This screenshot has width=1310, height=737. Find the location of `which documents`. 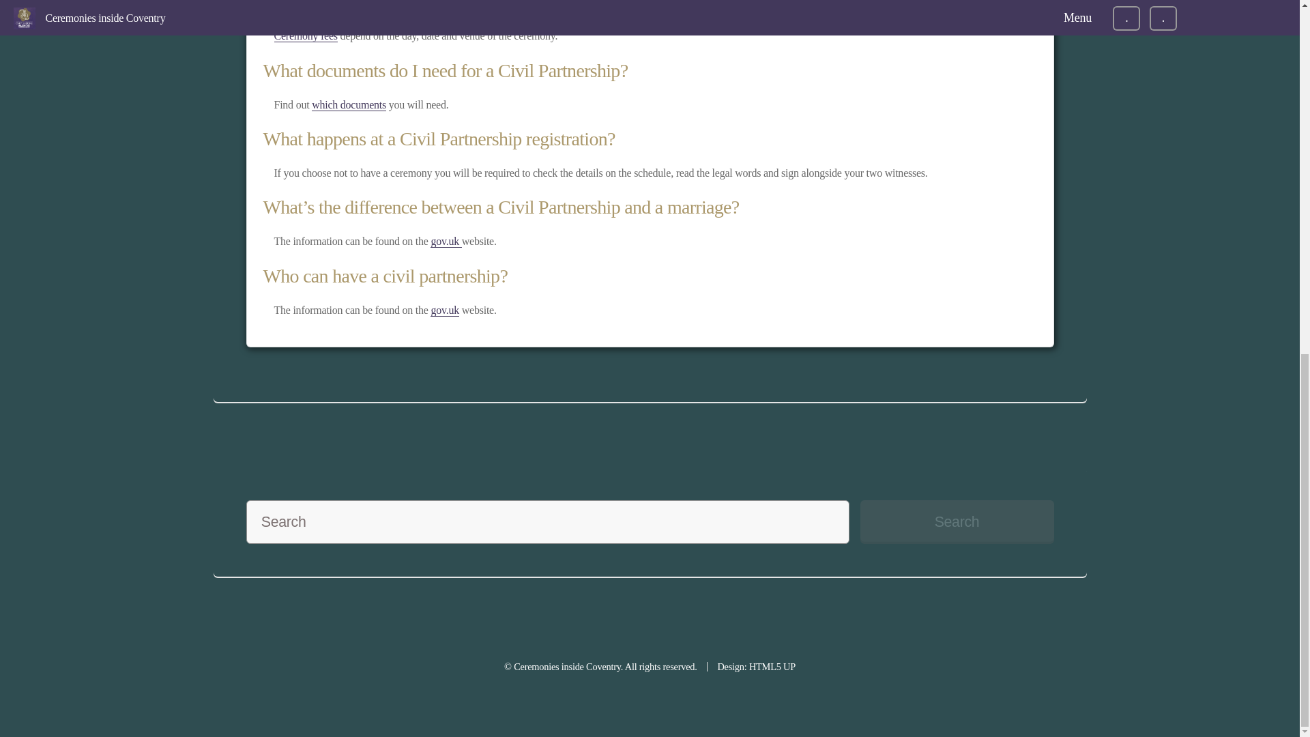

which documents is located at coordinates (349, 105).